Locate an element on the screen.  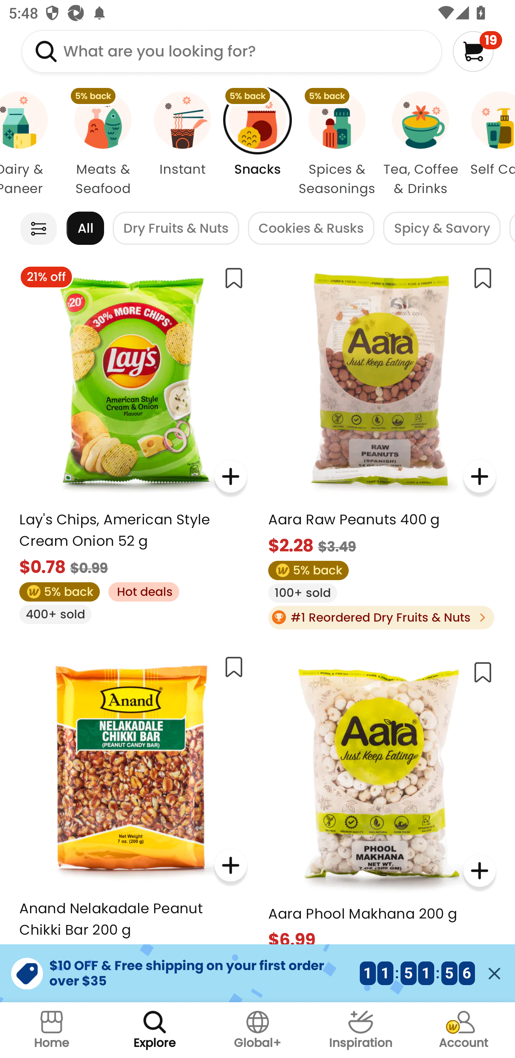
Account is located at coordinates (463, 1030).